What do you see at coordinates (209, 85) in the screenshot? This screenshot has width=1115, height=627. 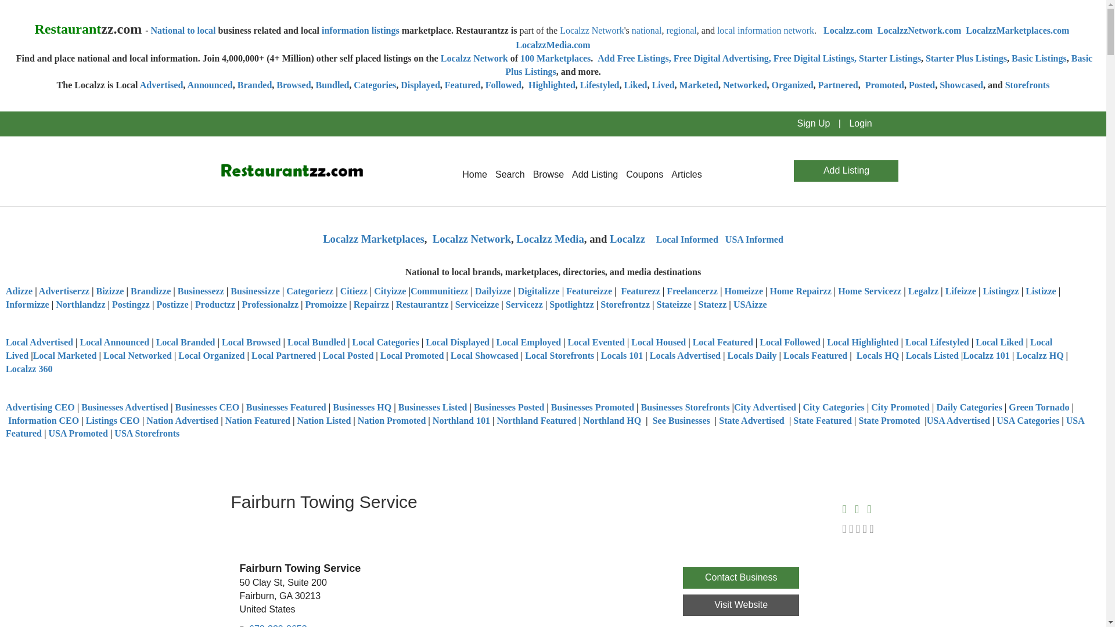 I see `Announced` at bounding box center [209, 85].